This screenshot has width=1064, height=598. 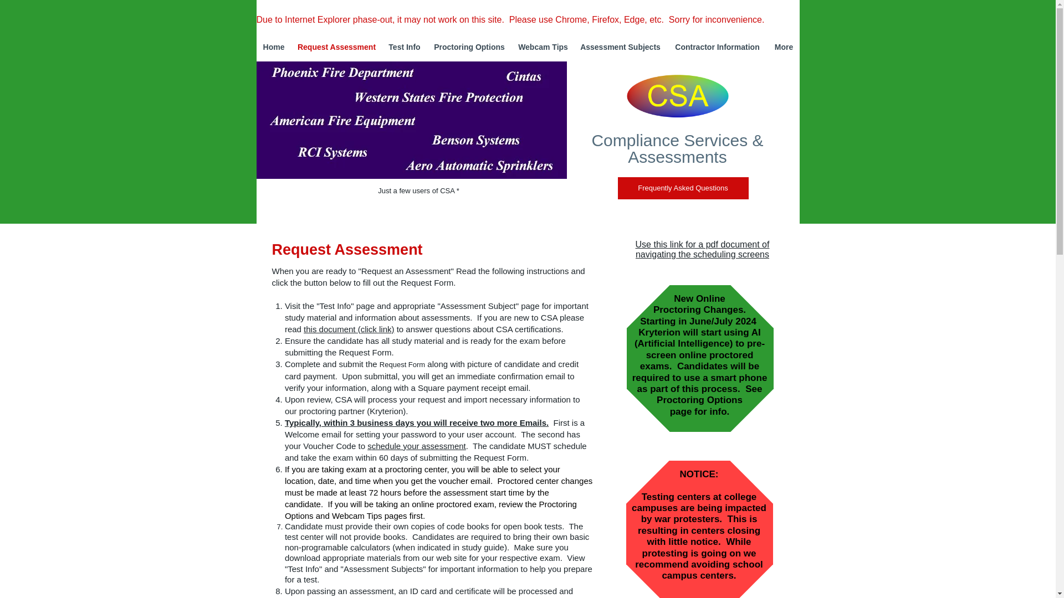 I want to click on Assessment Subjects, so click(x=620, y=48).